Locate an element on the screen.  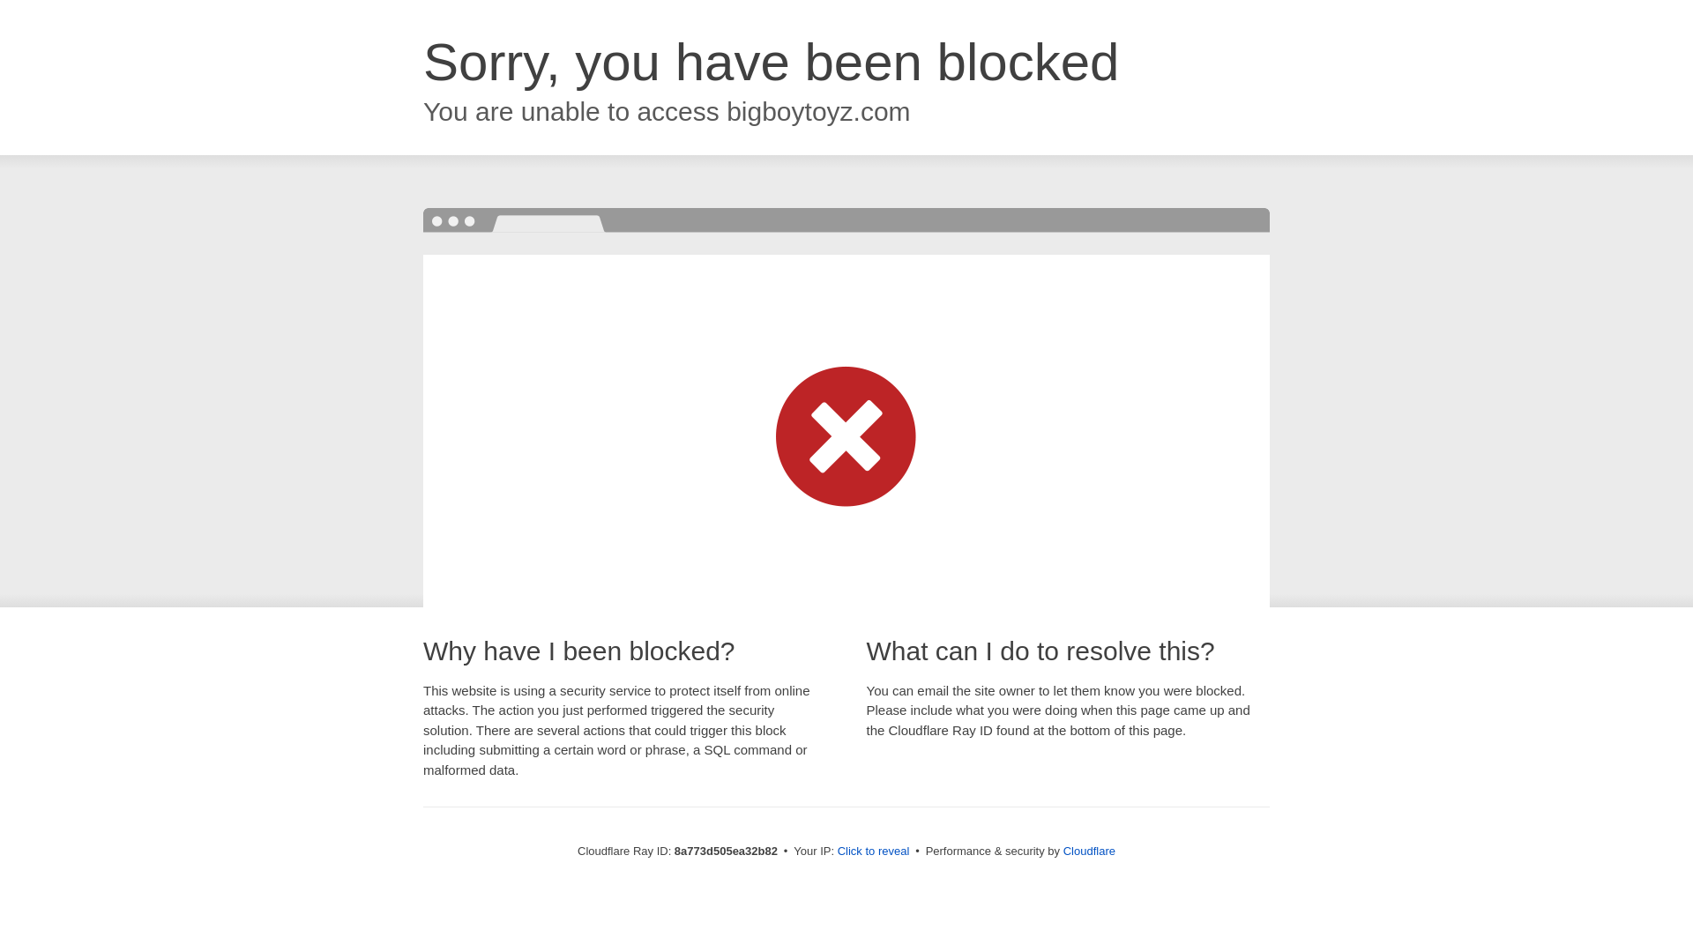
Cloudflare is located at coordinates (1089, 851).